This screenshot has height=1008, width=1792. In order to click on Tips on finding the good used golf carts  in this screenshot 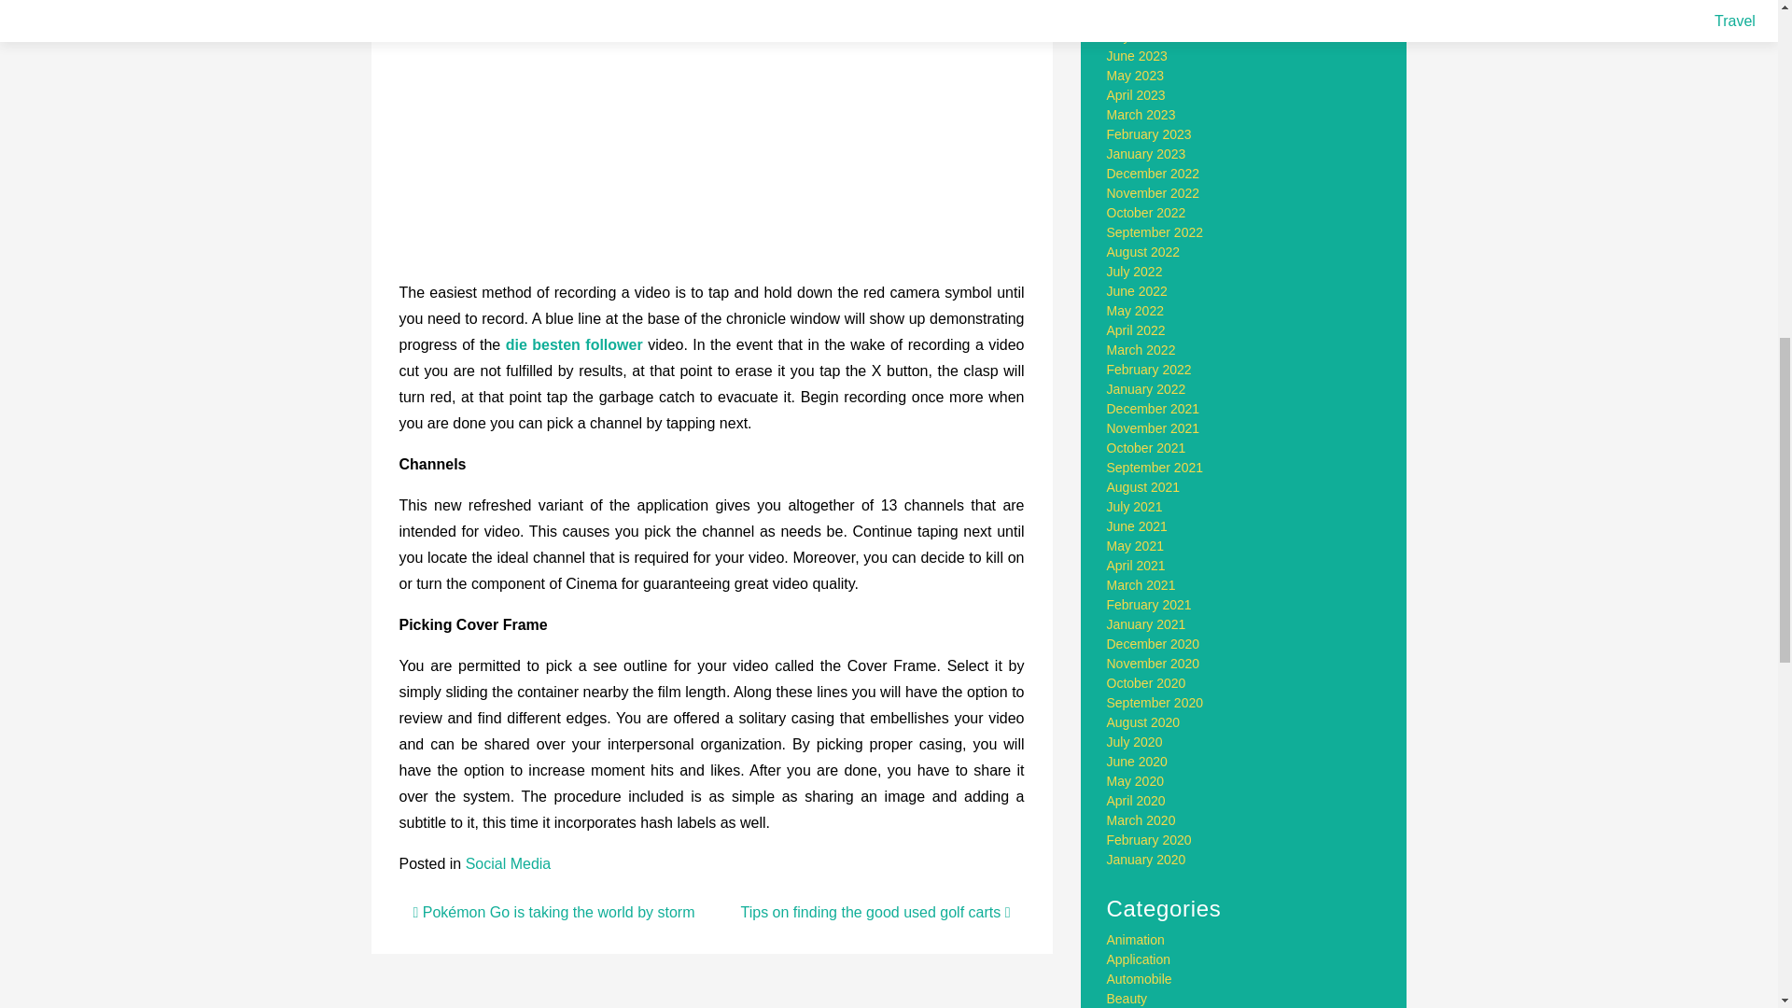, I will do `click(875, 912)`.